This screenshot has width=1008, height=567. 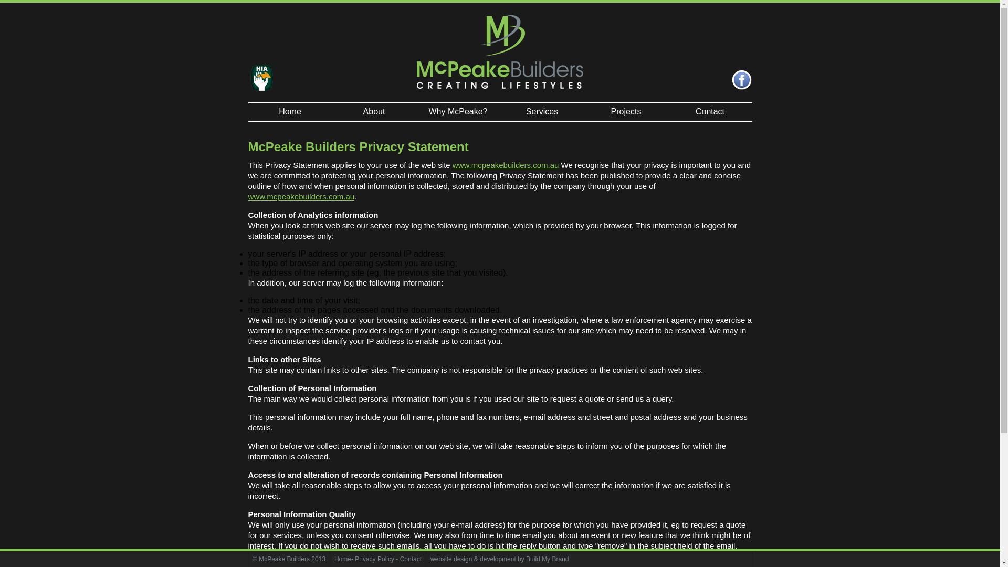 What do you see at coordinates (290, 112) in the screenshot?
I see `Home` at bounding box center [290, 112].